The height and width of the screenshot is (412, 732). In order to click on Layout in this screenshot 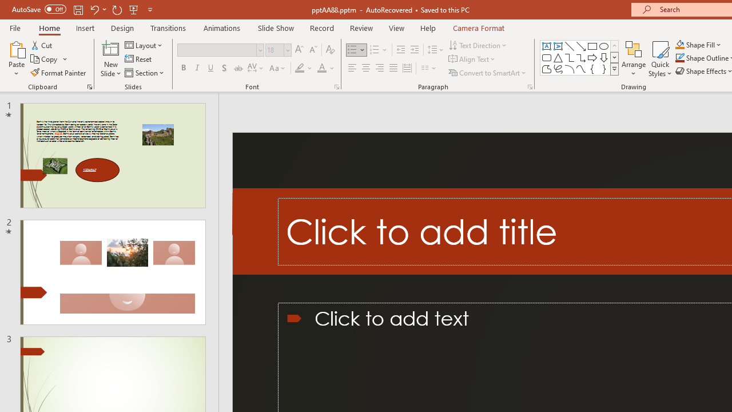, I will do `click(144, 45)`.